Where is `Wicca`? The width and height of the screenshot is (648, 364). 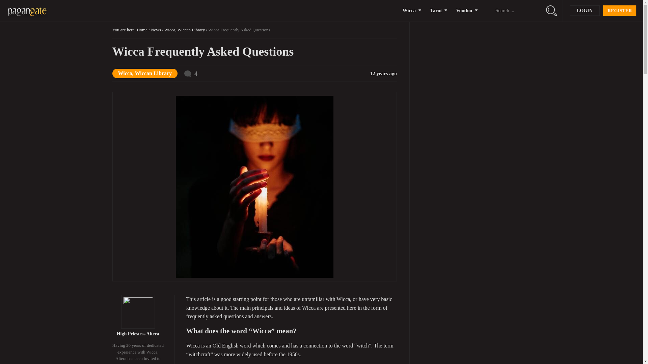
Wicca is located at coordinates (409, 11).